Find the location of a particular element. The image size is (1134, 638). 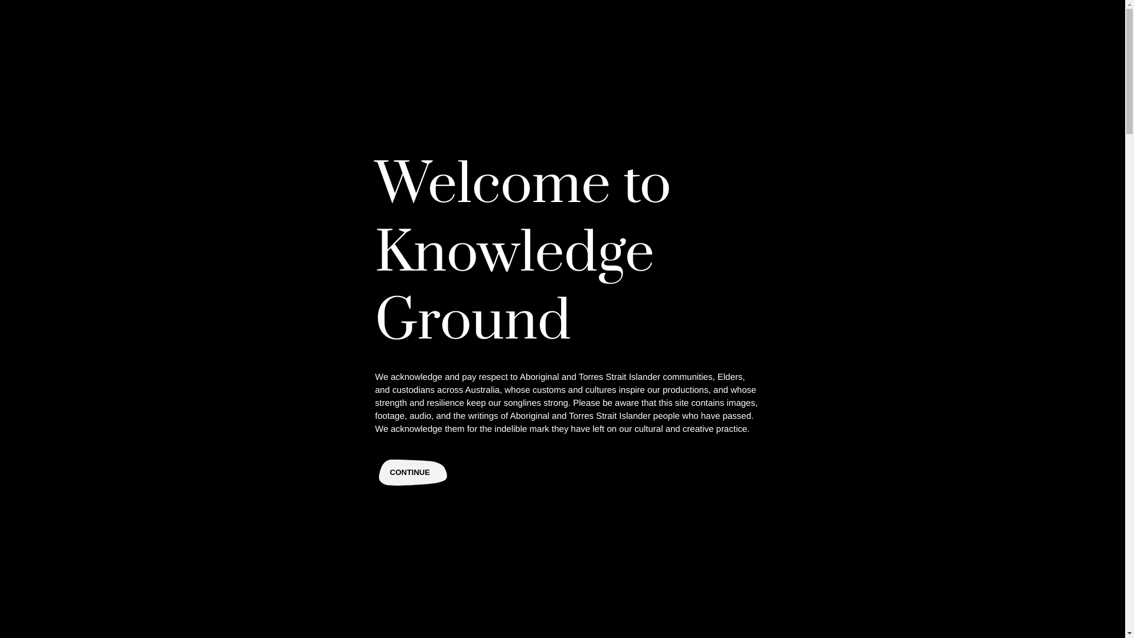

Bangarra is located at coordinates (69, 581).